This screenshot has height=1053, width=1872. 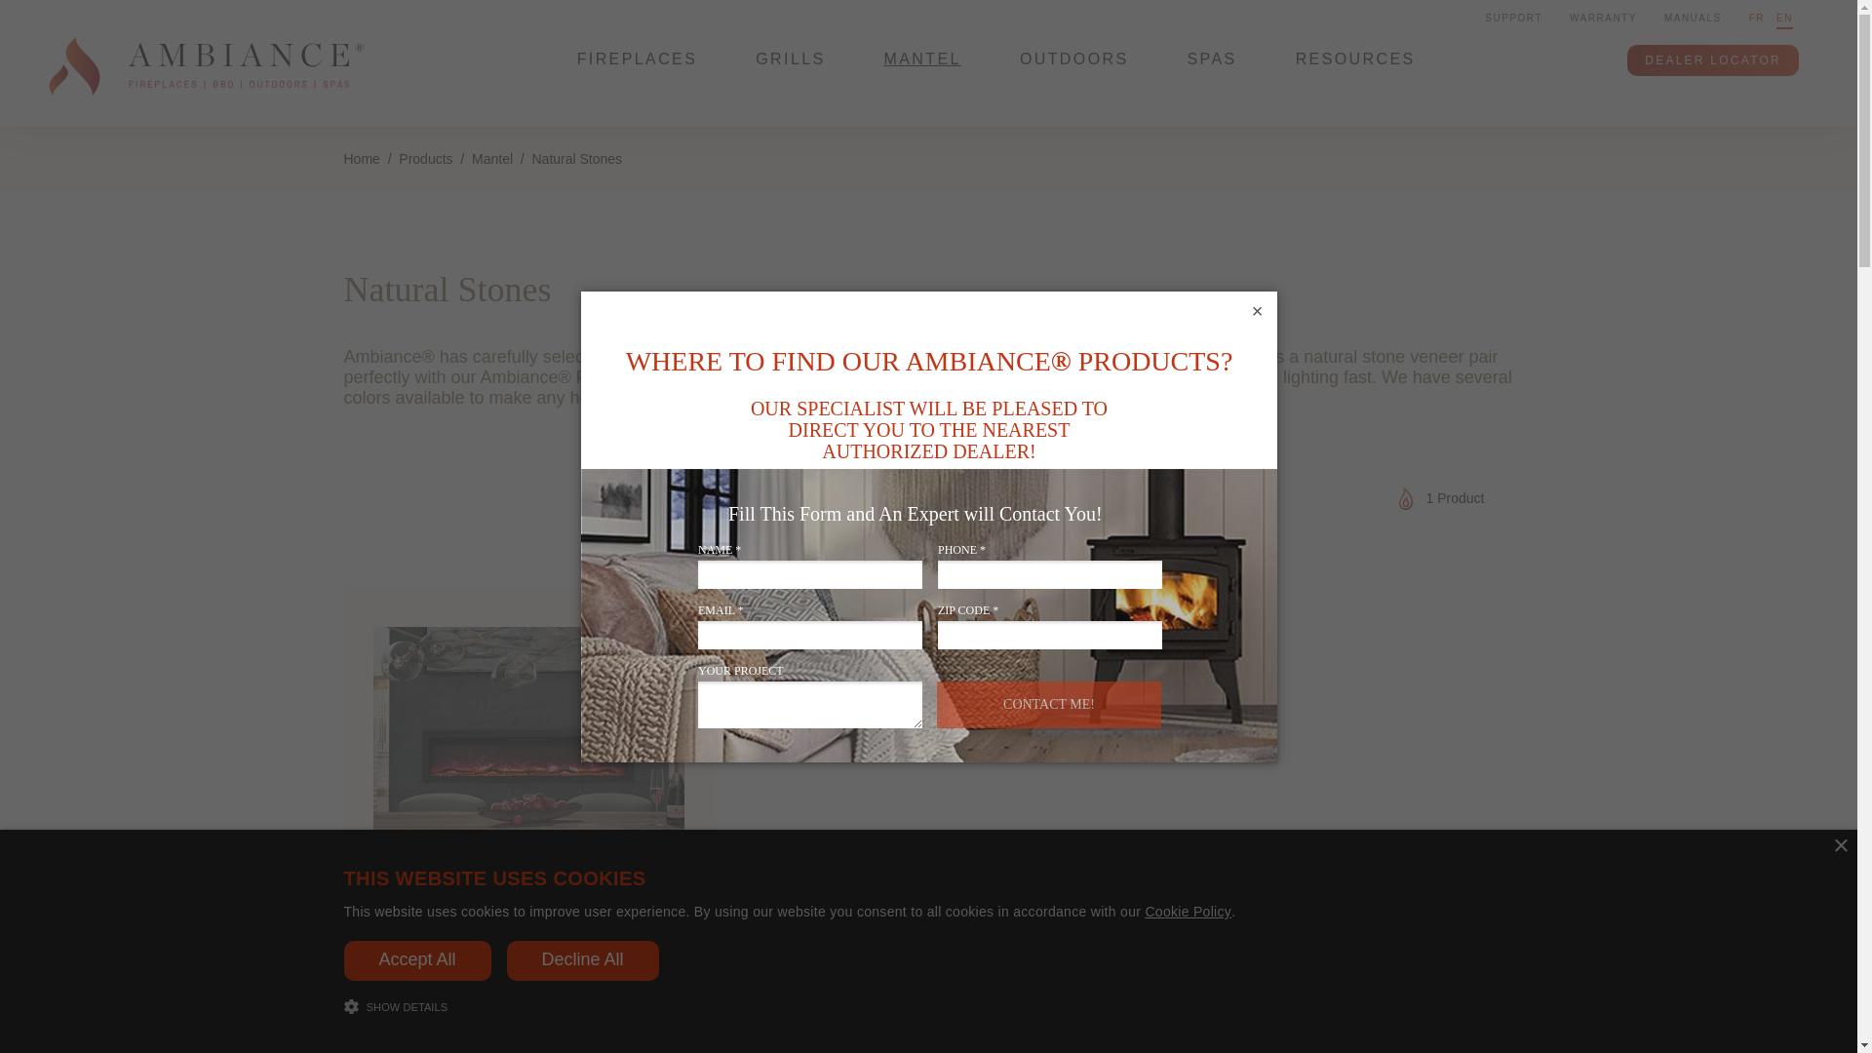 I want to click on FR, so click(x=1757, y=18).